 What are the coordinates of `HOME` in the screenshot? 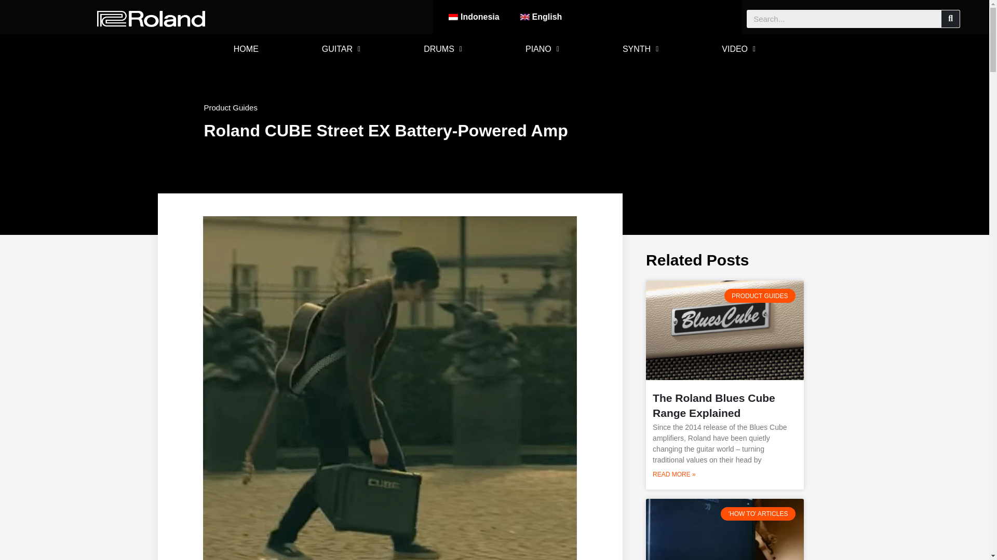 It's located at (246, 49).